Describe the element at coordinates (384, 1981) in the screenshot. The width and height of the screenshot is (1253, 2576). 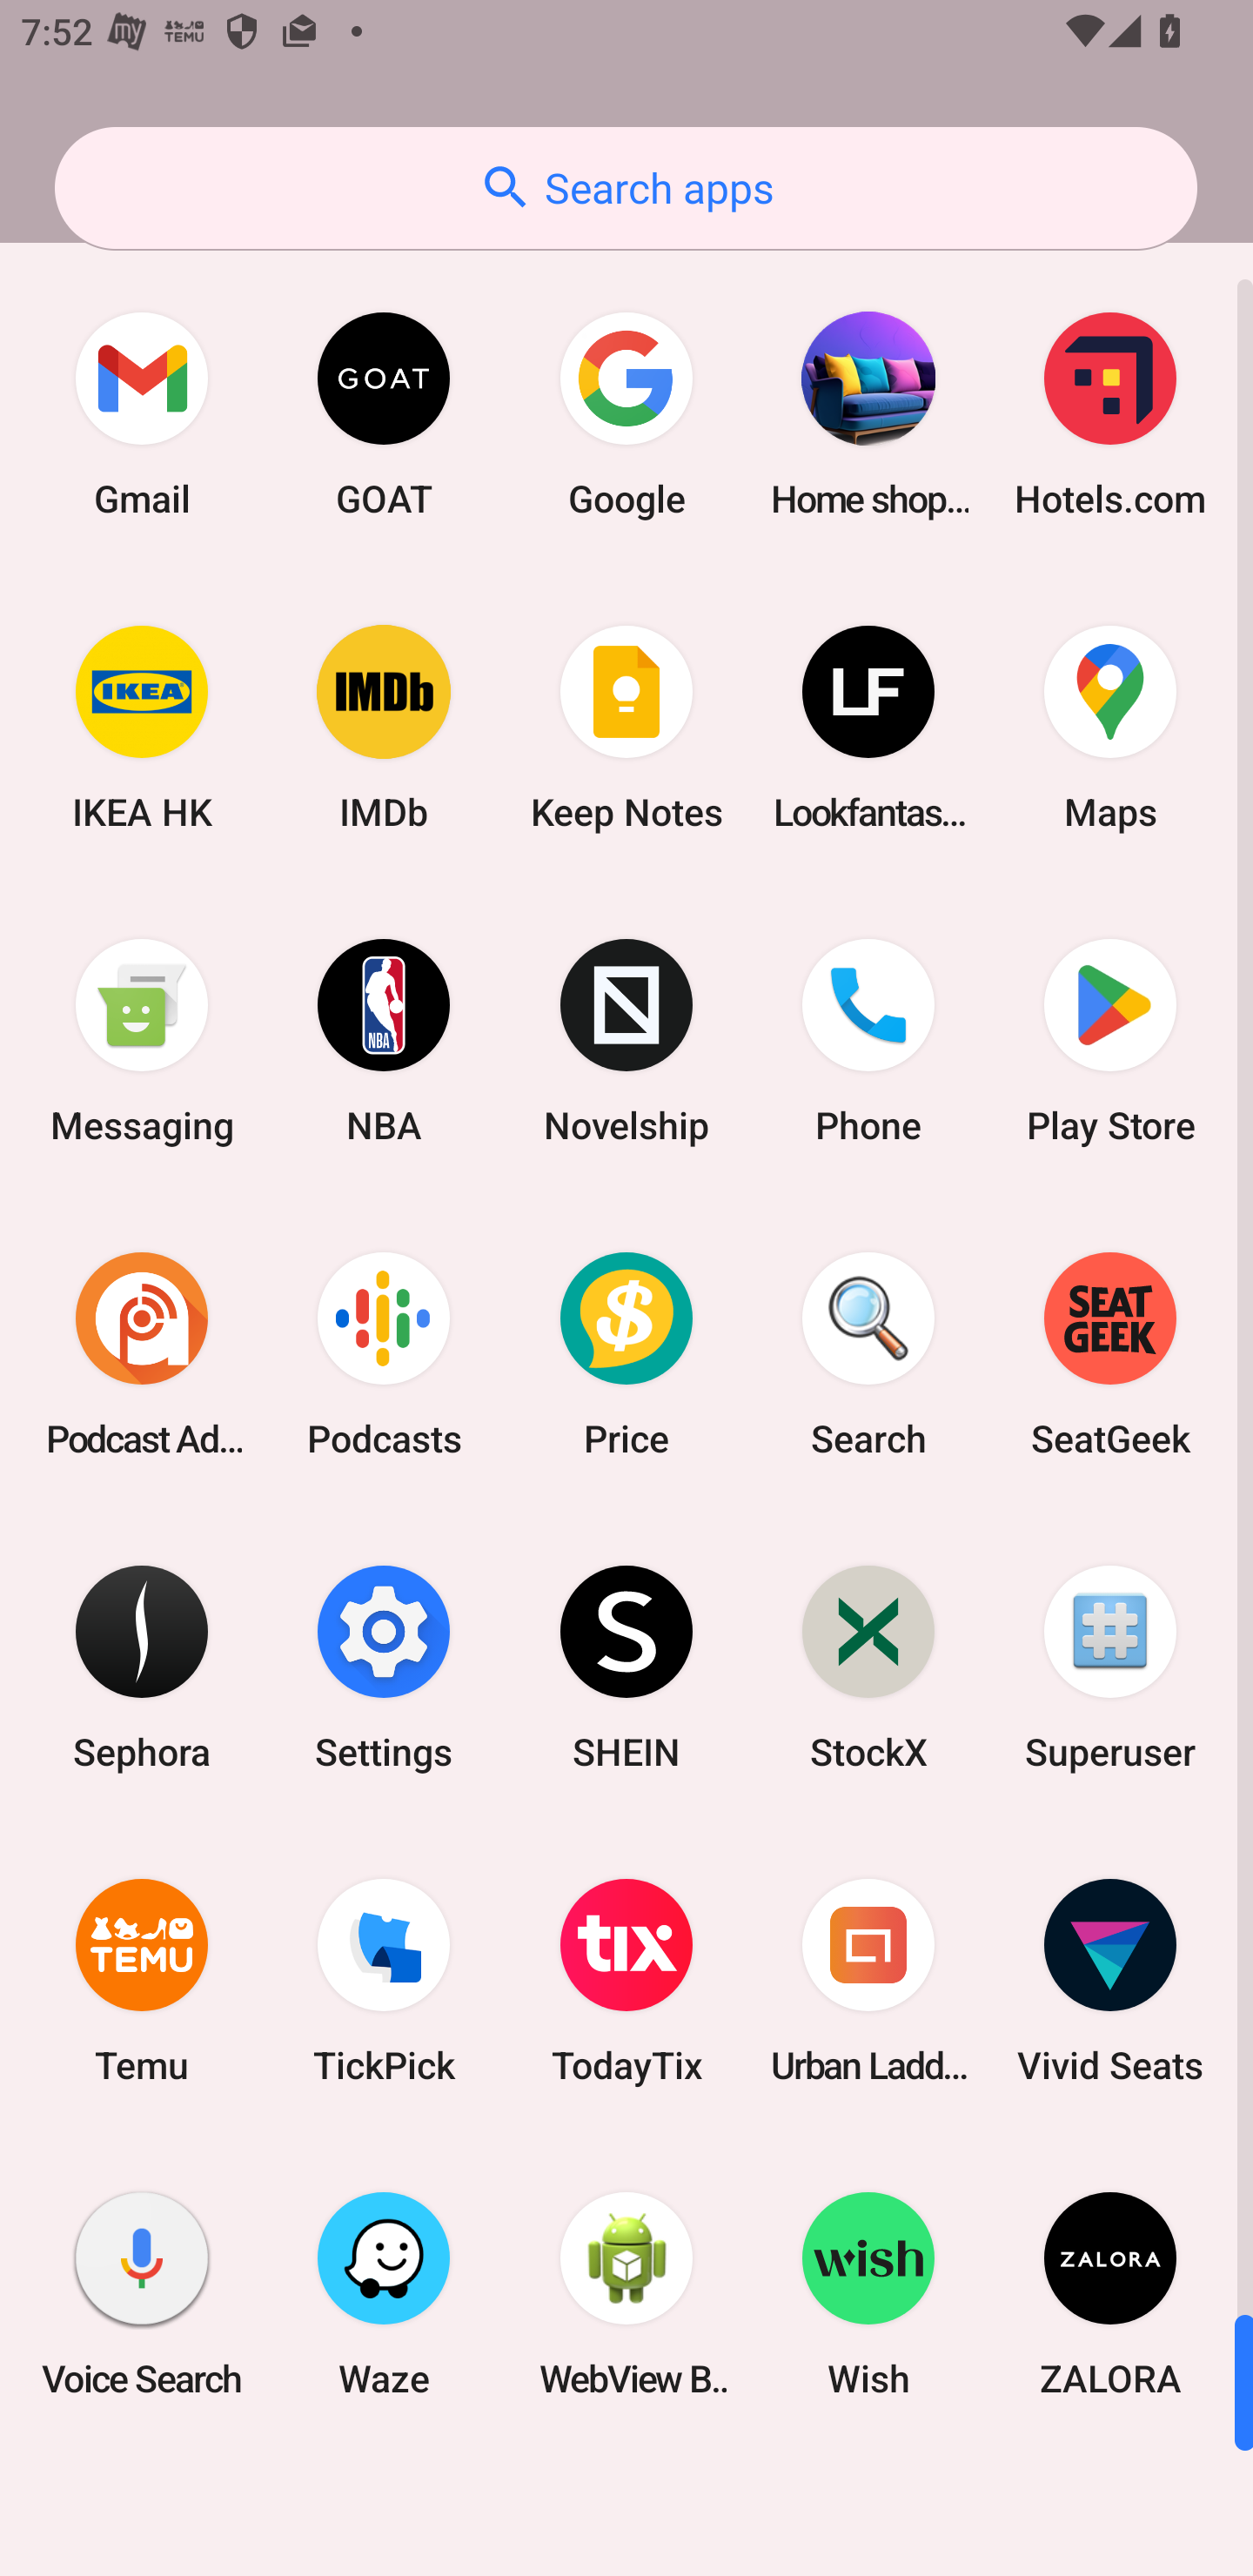
I see `TickPick` at that location.